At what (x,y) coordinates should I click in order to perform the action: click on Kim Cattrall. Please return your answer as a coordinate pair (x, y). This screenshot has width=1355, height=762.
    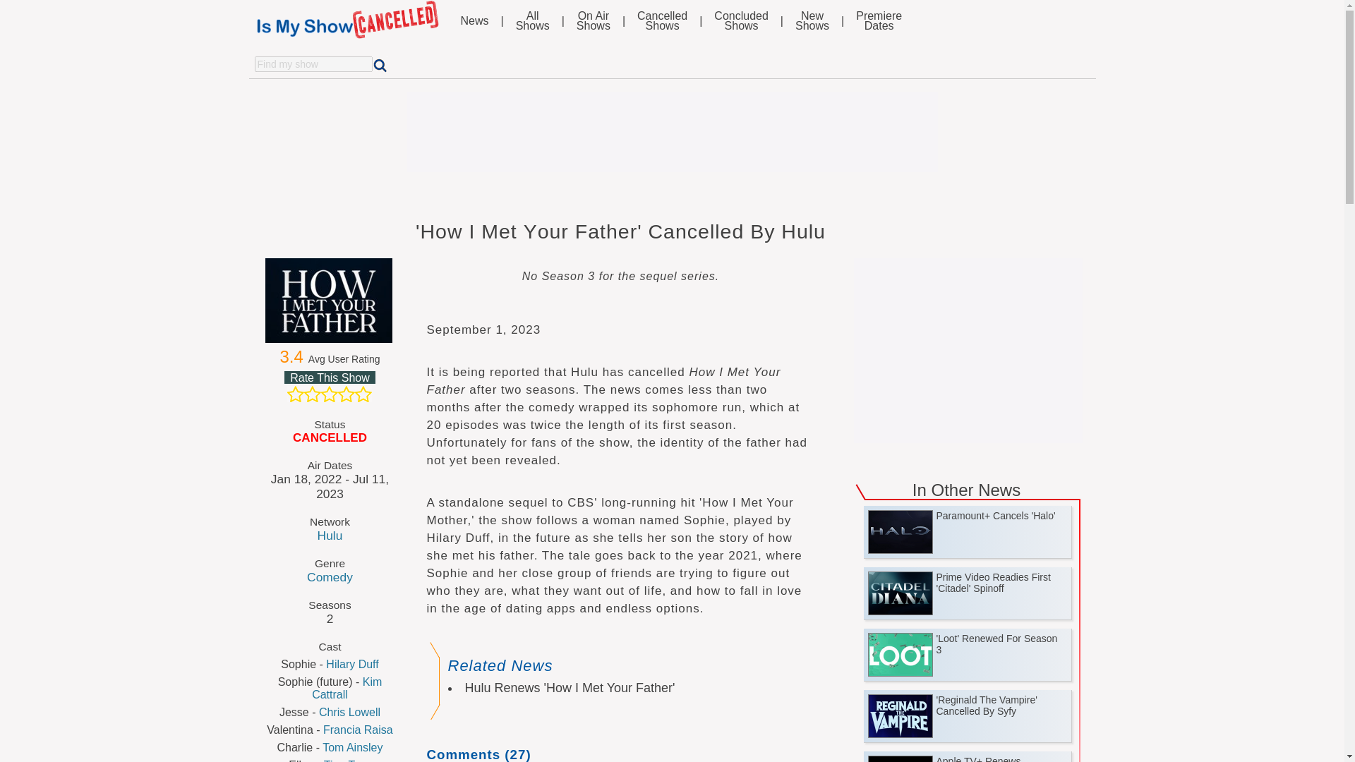
    Looking at the image, I should click on (347, 687).